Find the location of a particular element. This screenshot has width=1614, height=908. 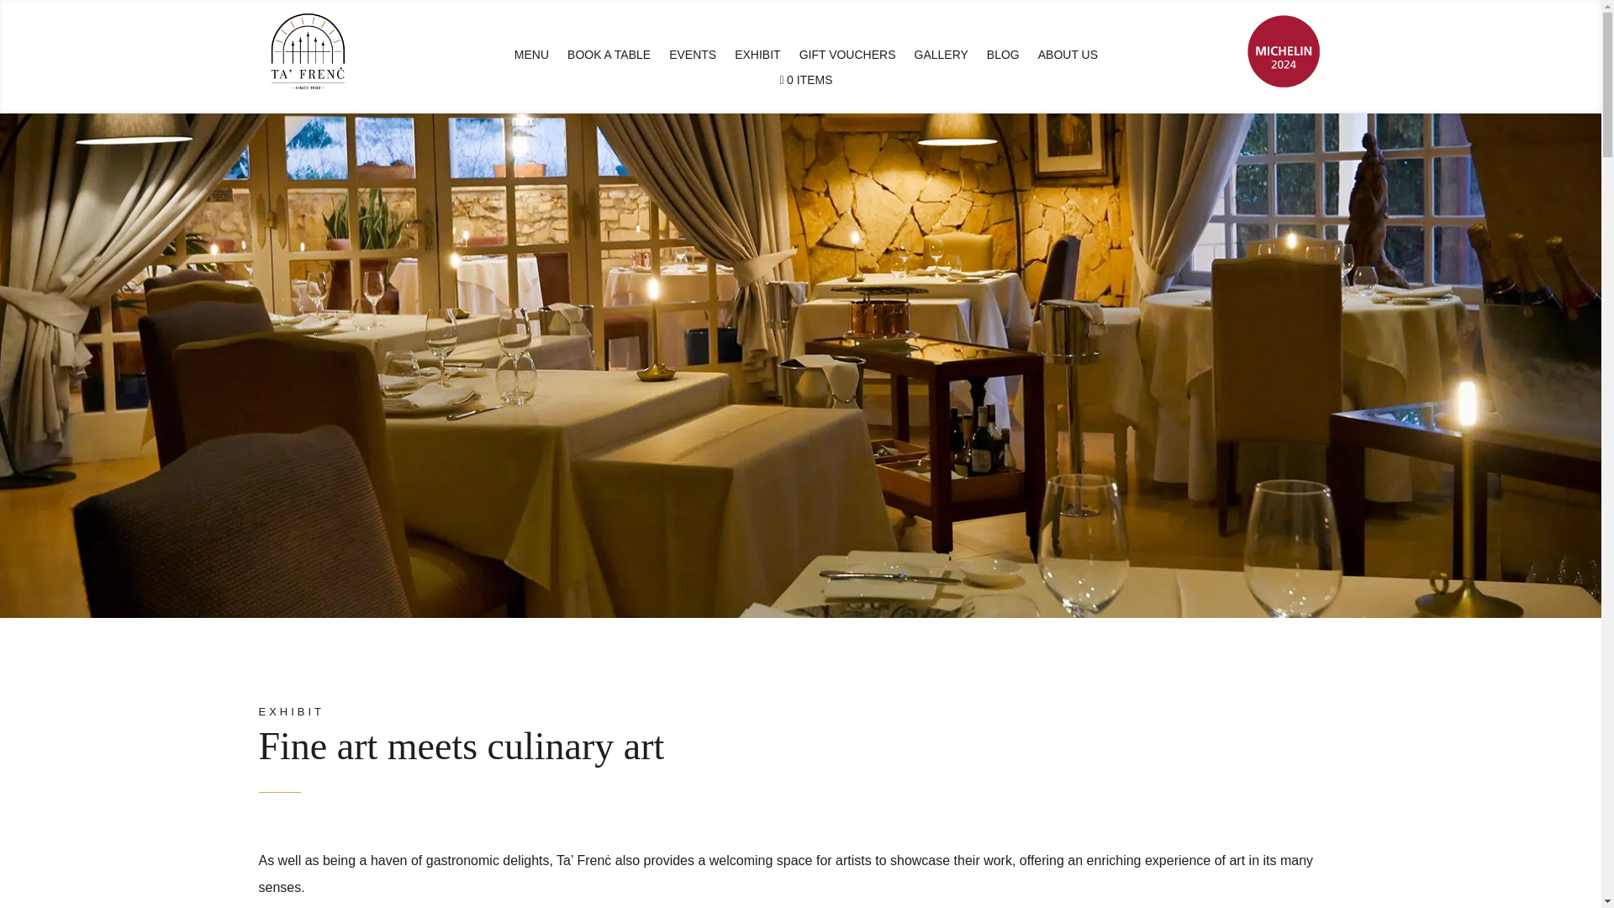

MENU is located at coordinates (531, 57).